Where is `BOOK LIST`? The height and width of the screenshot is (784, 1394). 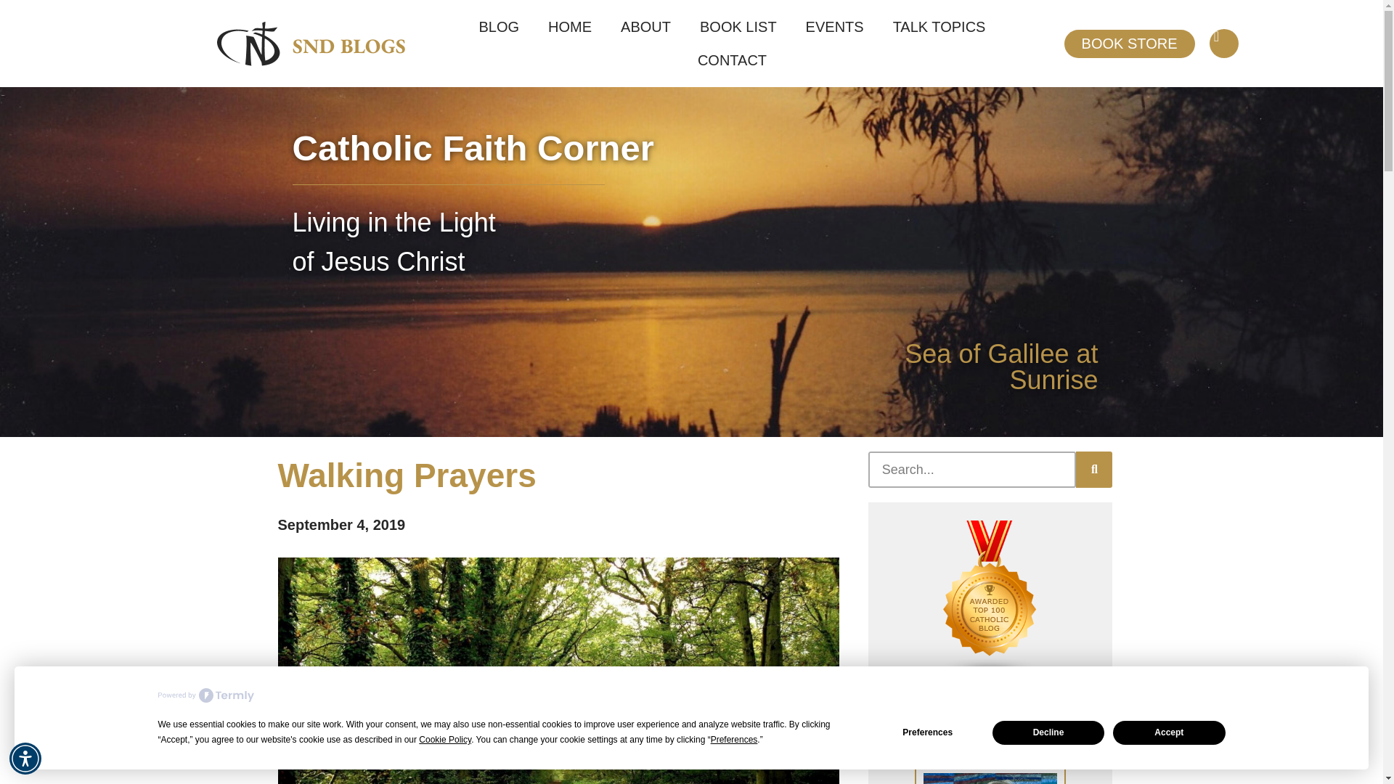
BOOK LIST is located at coordinates (738, 27).